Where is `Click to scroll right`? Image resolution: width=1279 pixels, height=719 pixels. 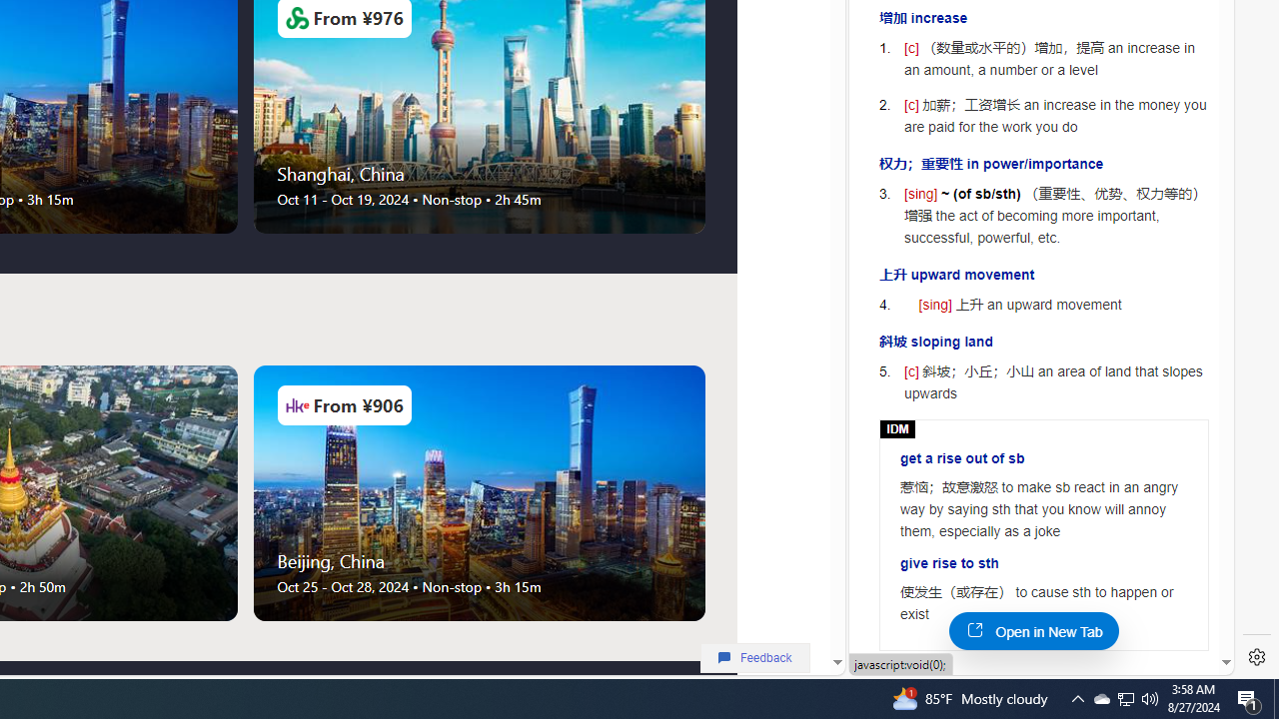
Click to scroll right is located at coordinates (703, 493).